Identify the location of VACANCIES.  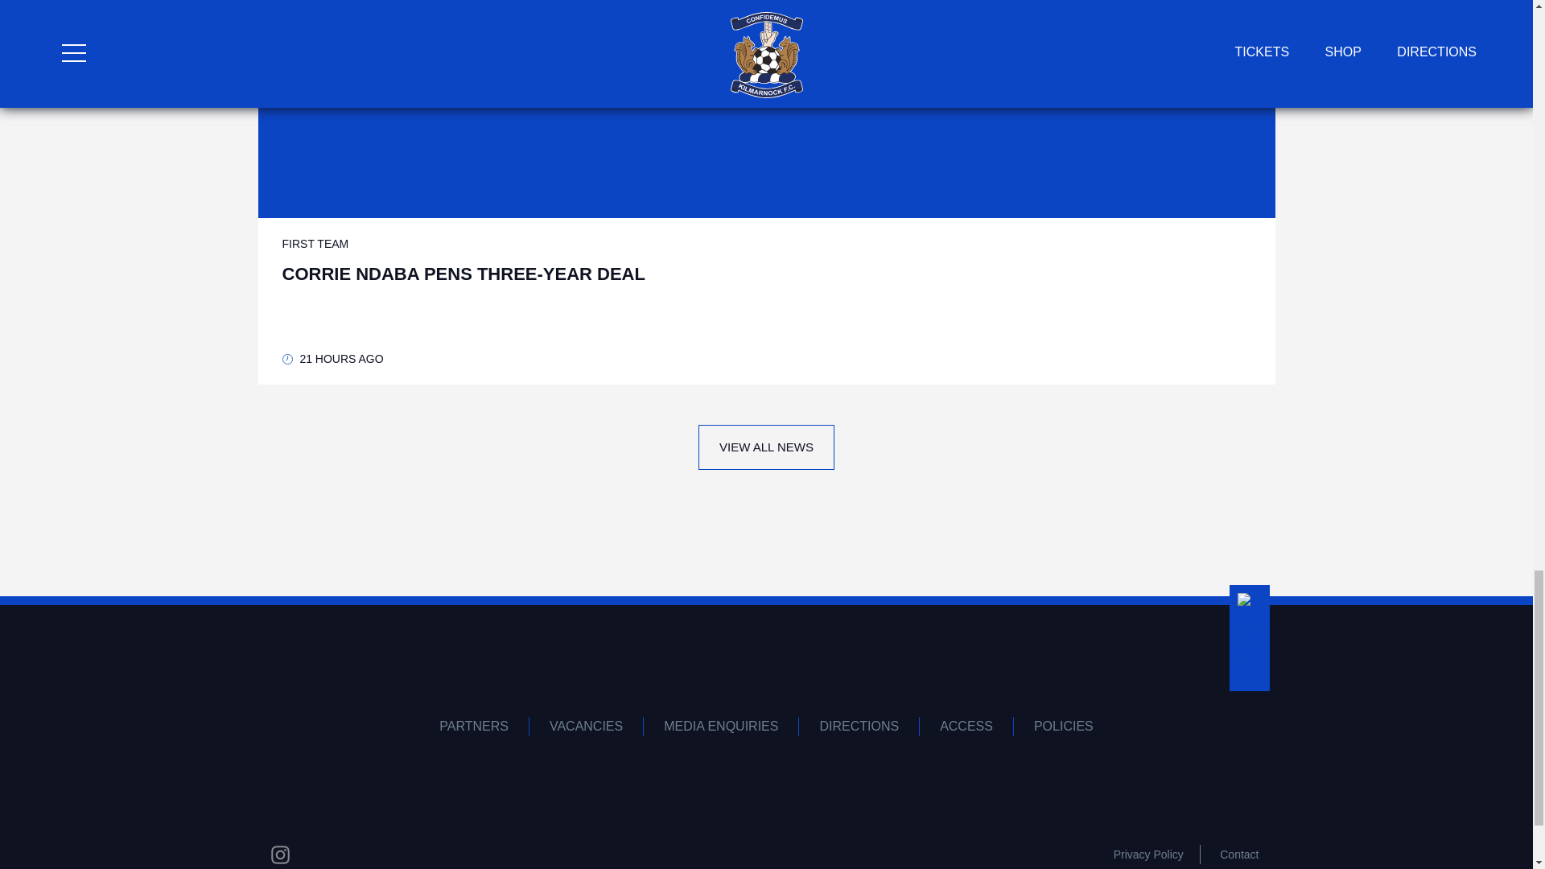
(587, 726).